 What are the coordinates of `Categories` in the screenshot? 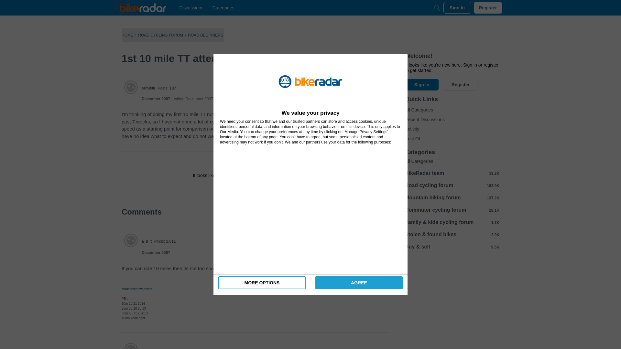 It's located at (223, 8).